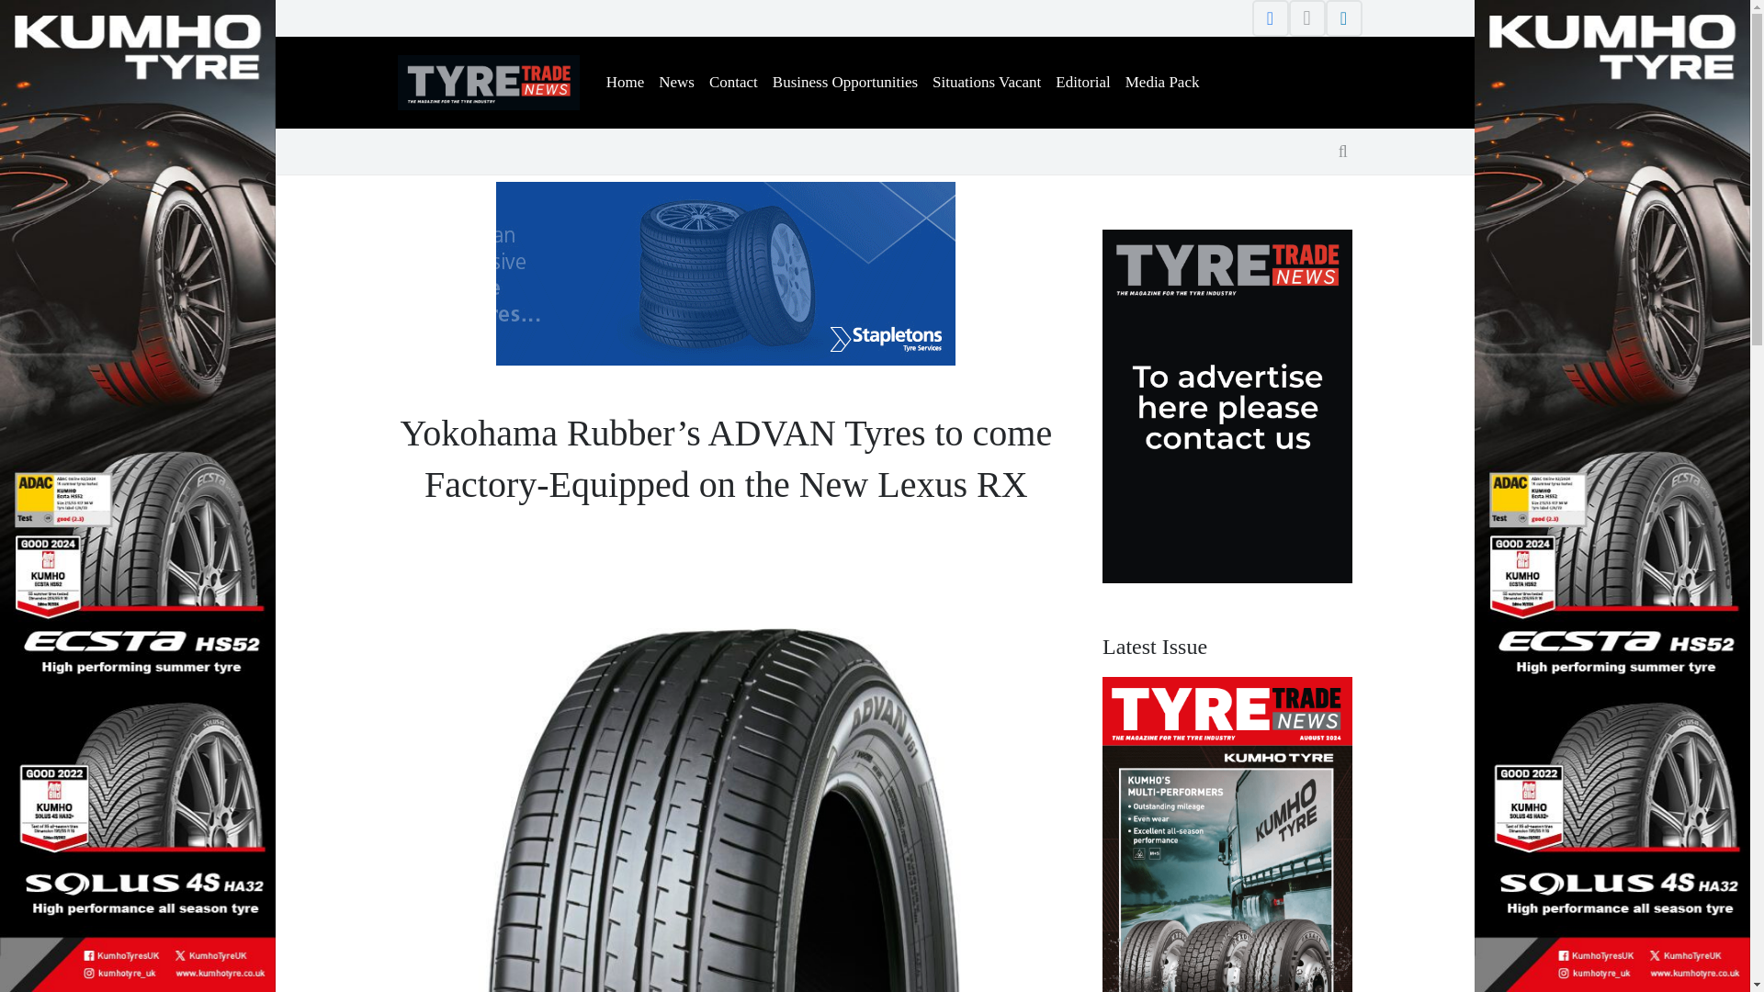  Describe the element at coordinates (986, 83) in the screenshot. I see `Situations Vacant` at that location.